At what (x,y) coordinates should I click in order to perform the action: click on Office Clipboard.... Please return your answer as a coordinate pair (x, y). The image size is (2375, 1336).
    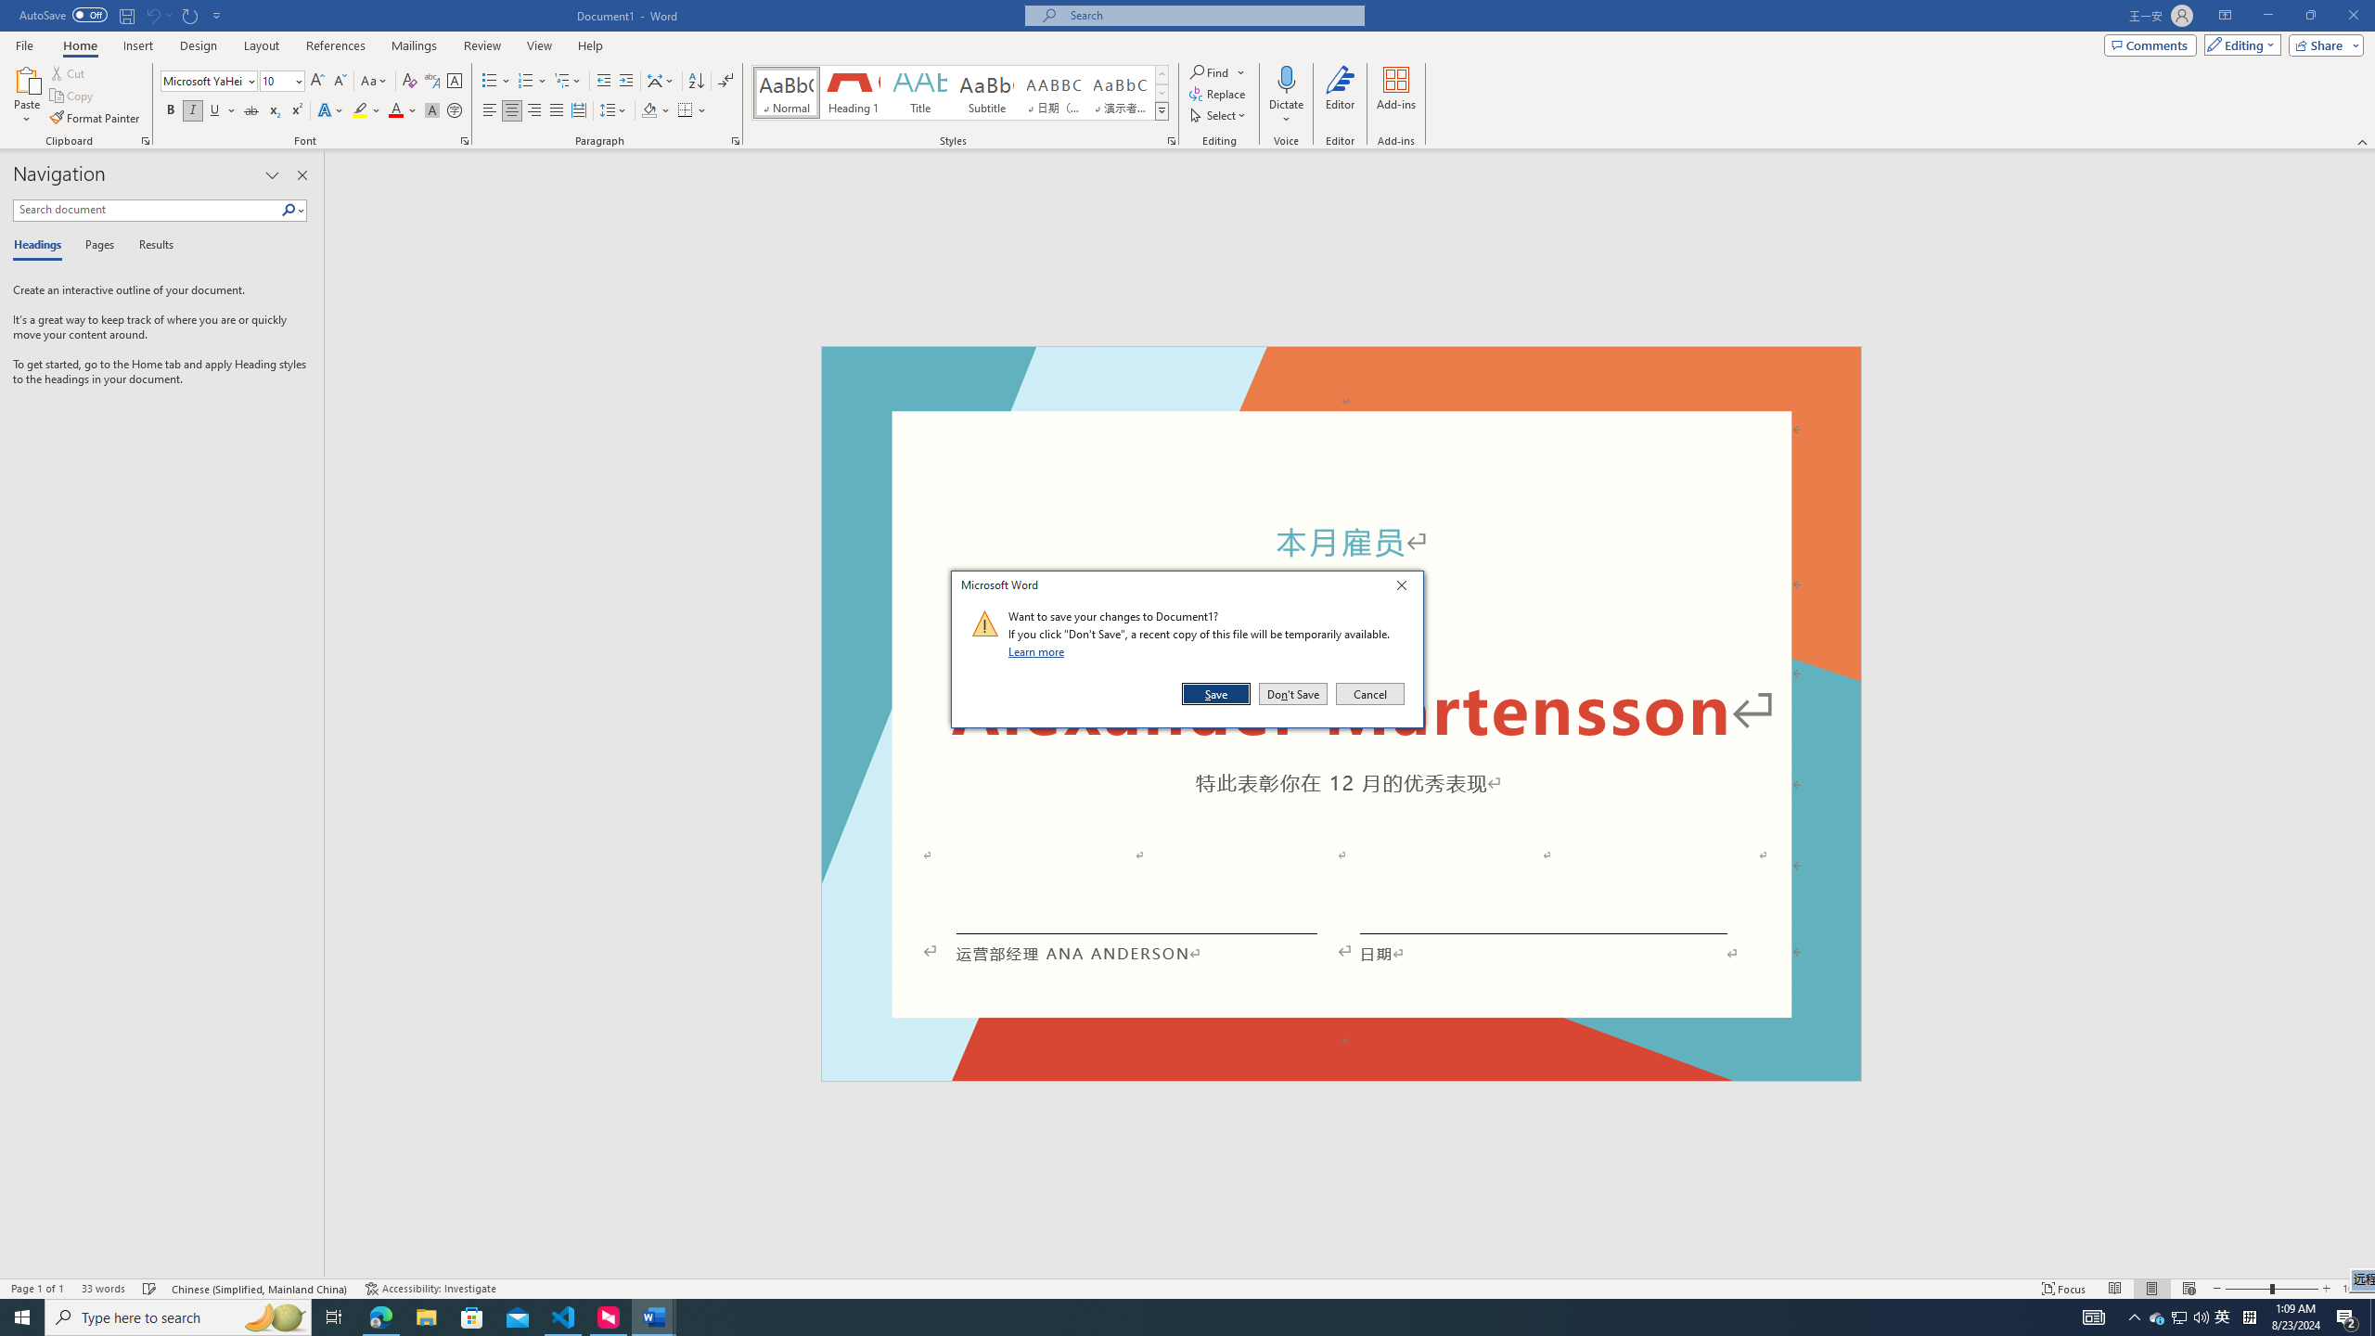
    Looking at the image, I should click on (145, 141).